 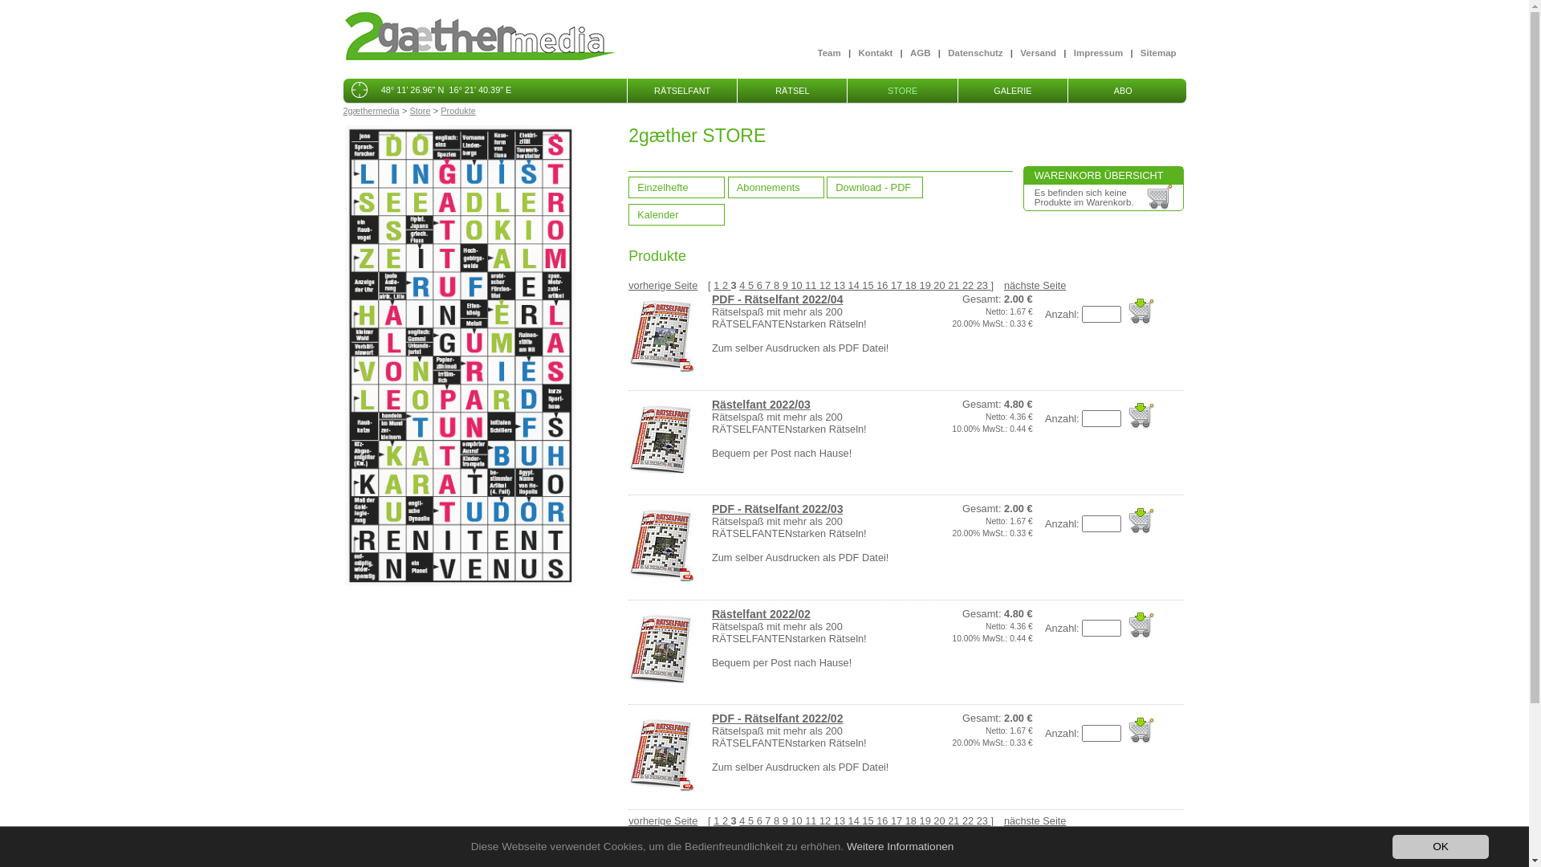 What do you see at coordinates (975, 53) in the screenshot?
I see `Datenschutz` at bounding box center [975, 53].